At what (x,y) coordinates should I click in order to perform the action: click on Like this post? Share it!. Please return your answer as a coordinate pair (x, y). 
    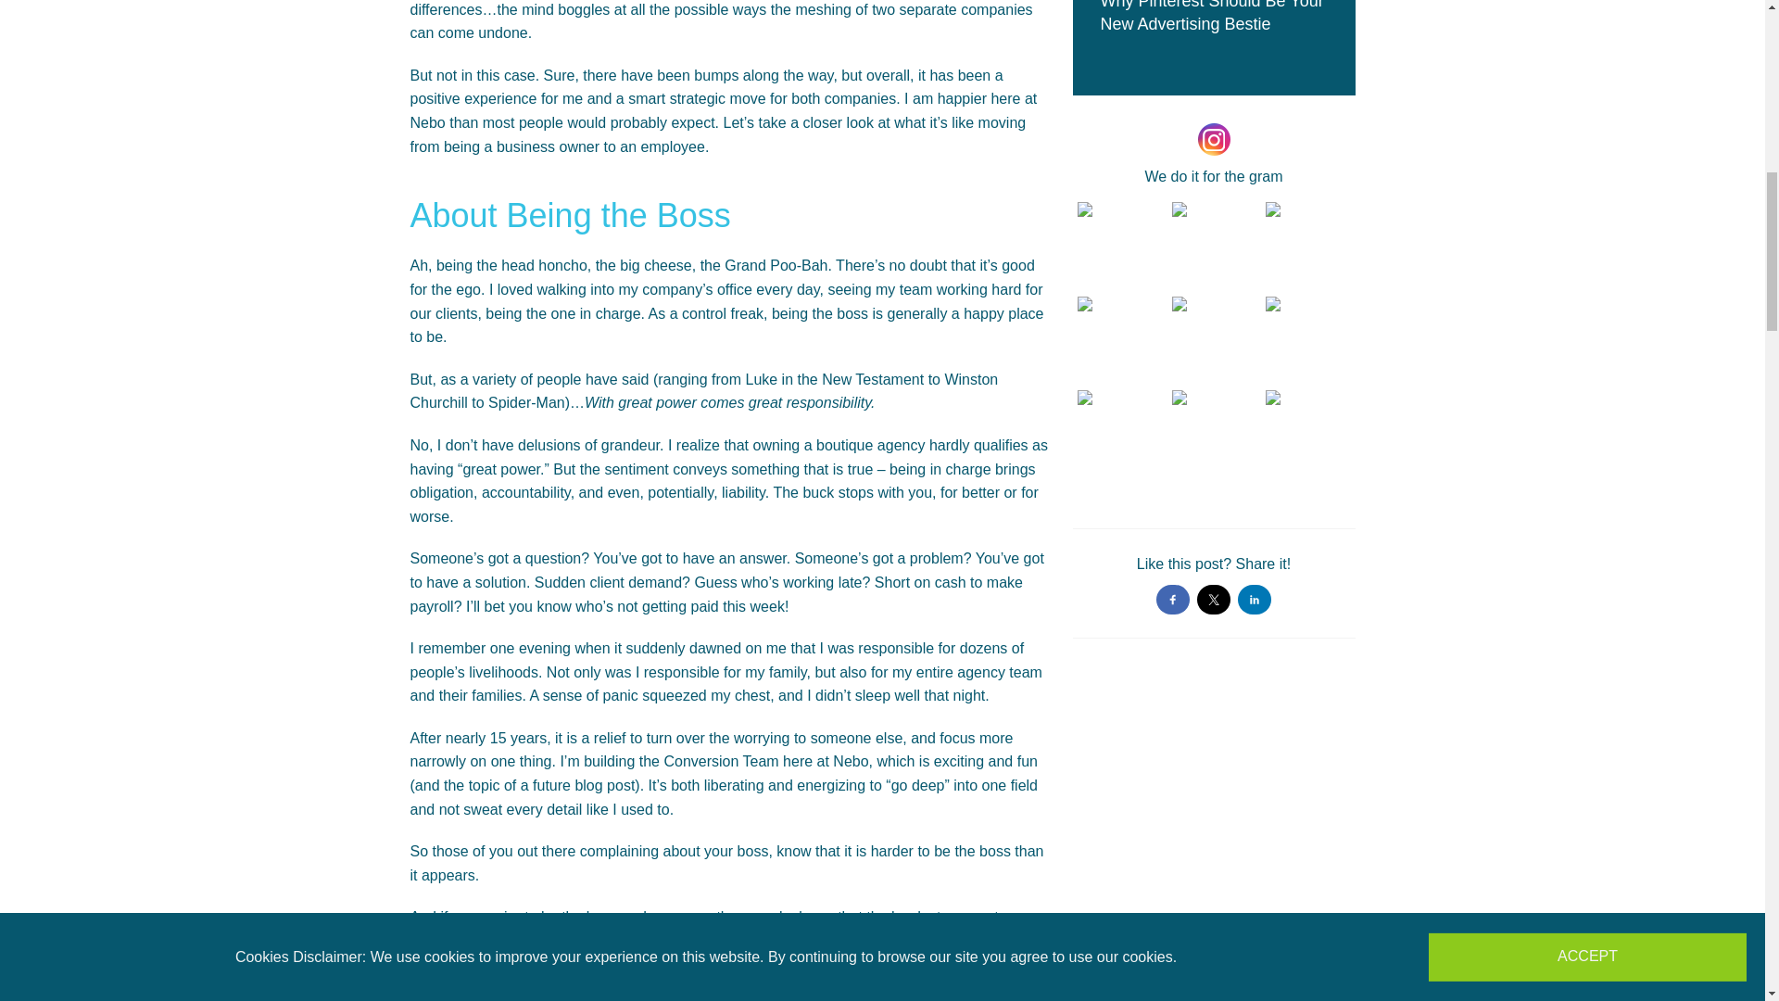
    Looking at the image, I should click on (1214, 584).